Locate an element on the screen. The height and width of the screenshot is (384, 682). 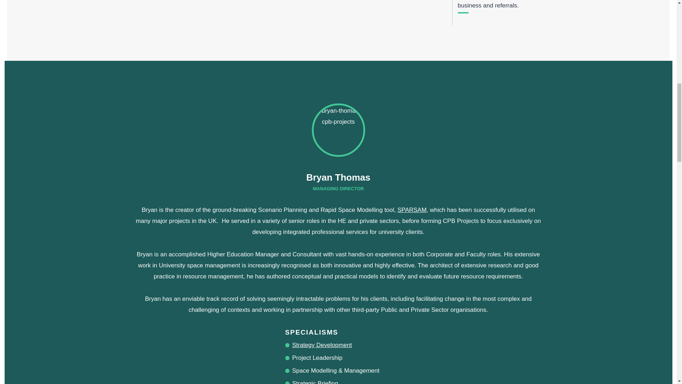
SPARSAM is located at coordinates (412, 210).